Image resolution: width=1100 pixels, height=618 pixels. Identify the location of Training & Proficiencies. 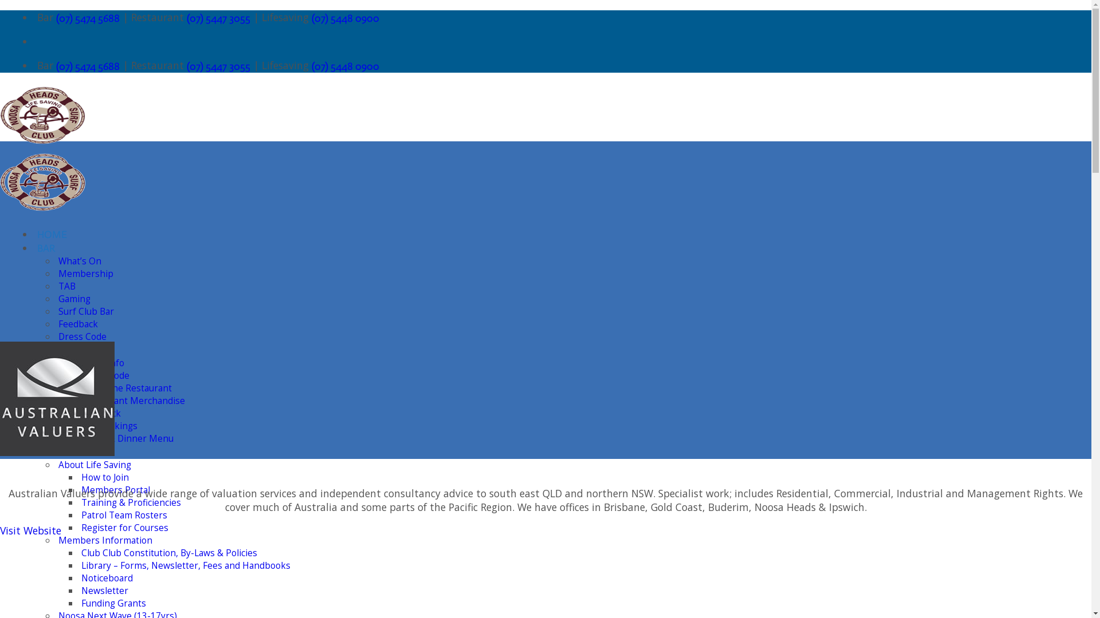
(131, 502).